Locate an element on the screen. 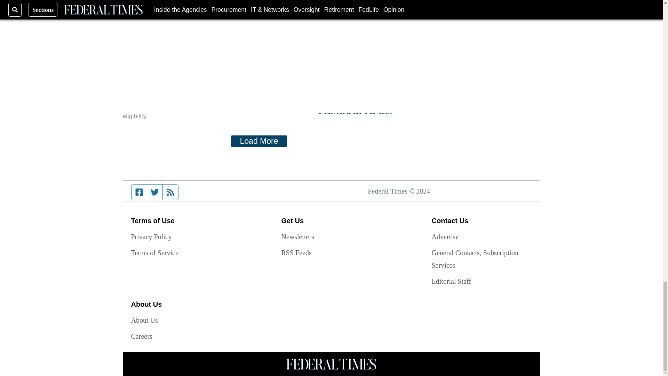  Twitter feed is located at coordinates (154, 192).